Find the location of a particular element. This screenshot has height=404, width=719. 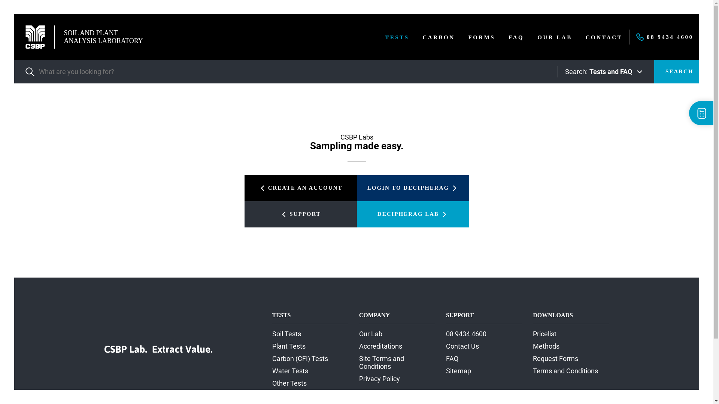

DECIPHERAG LAB is located at coordinates (413, 214).